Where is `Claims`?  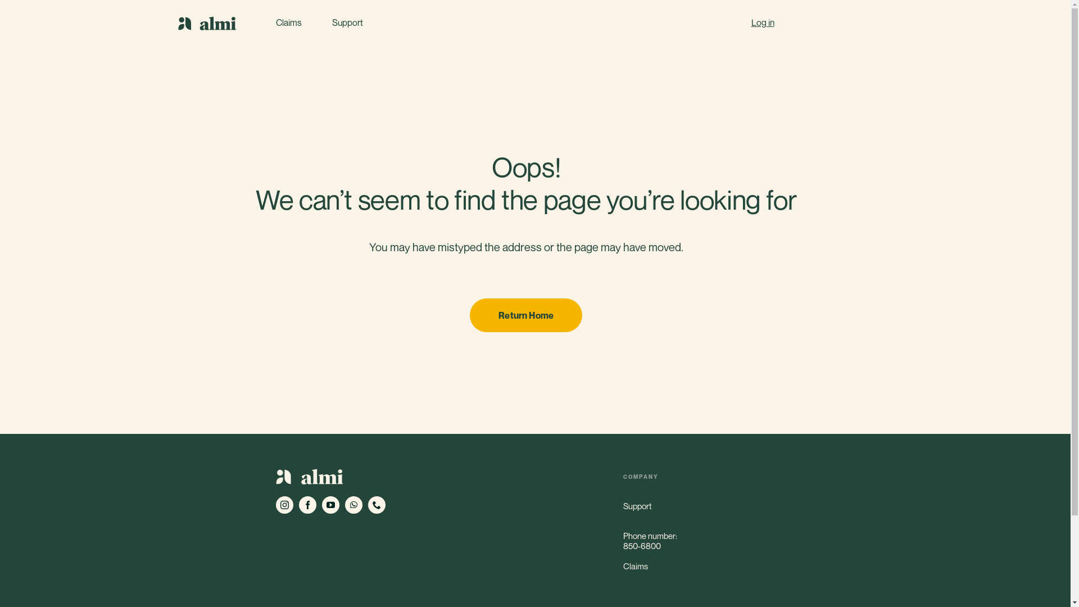 Claims is located at coordinates (288, 22).